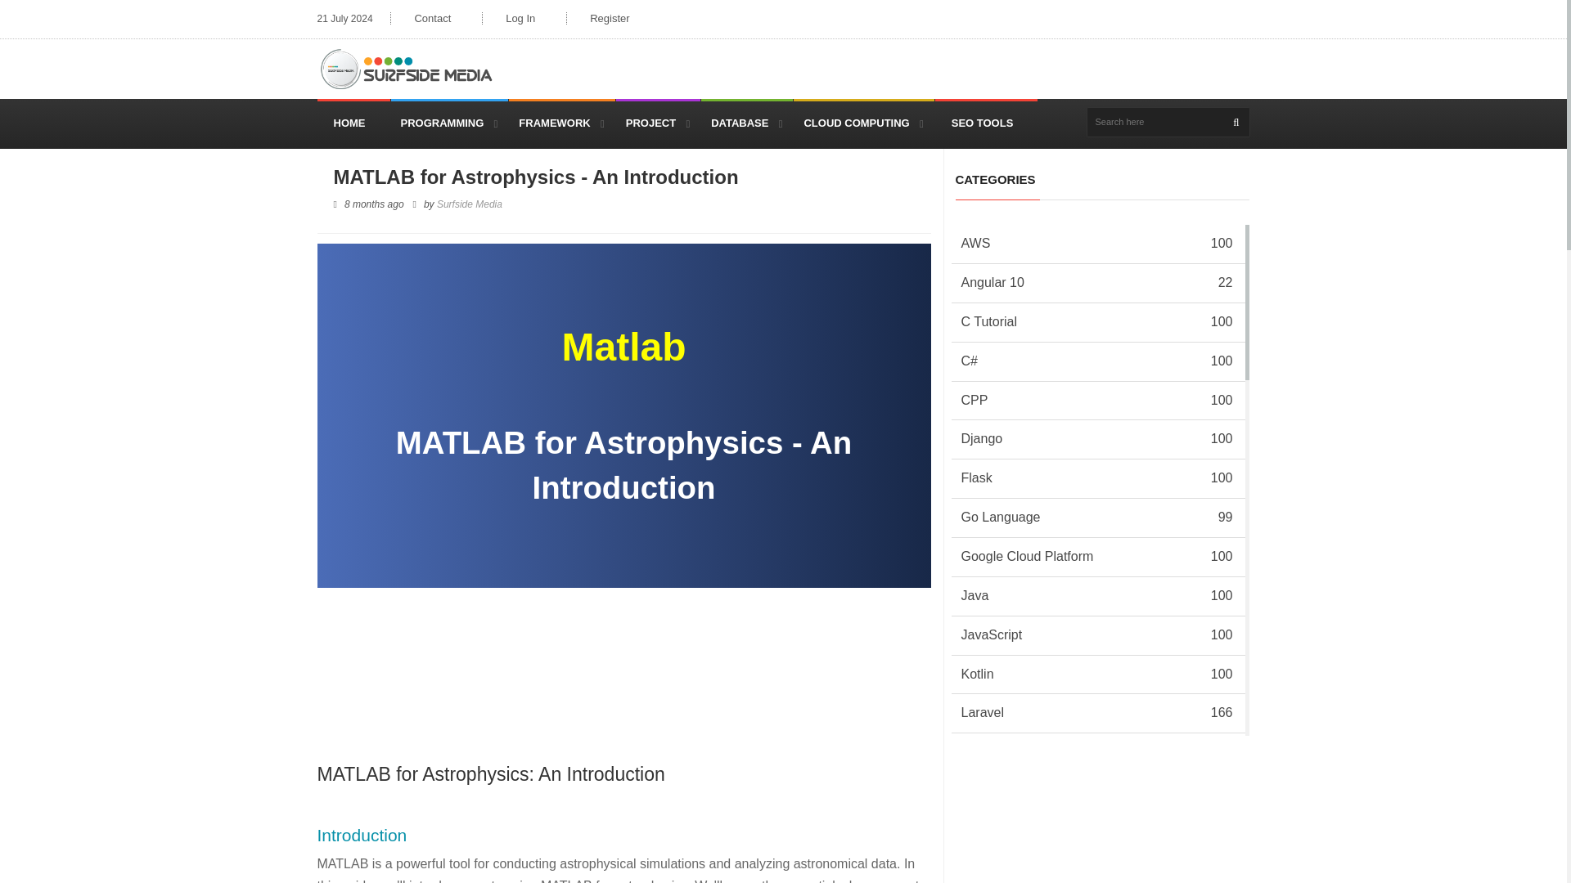 The width and height of the screenshot is (1571, 883). Describe the element at coordinates (520, 18) in the screenshot. I see `Log In` at that location.